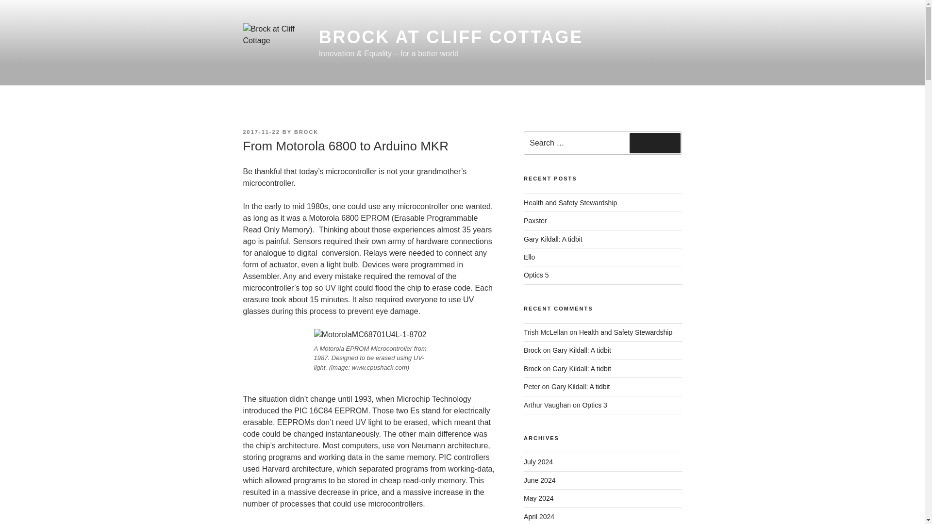 This screenshot has width=932, height=524. Describe the element at coordinates (535, 221) in the screenshot. I see `Paxster` at that location.